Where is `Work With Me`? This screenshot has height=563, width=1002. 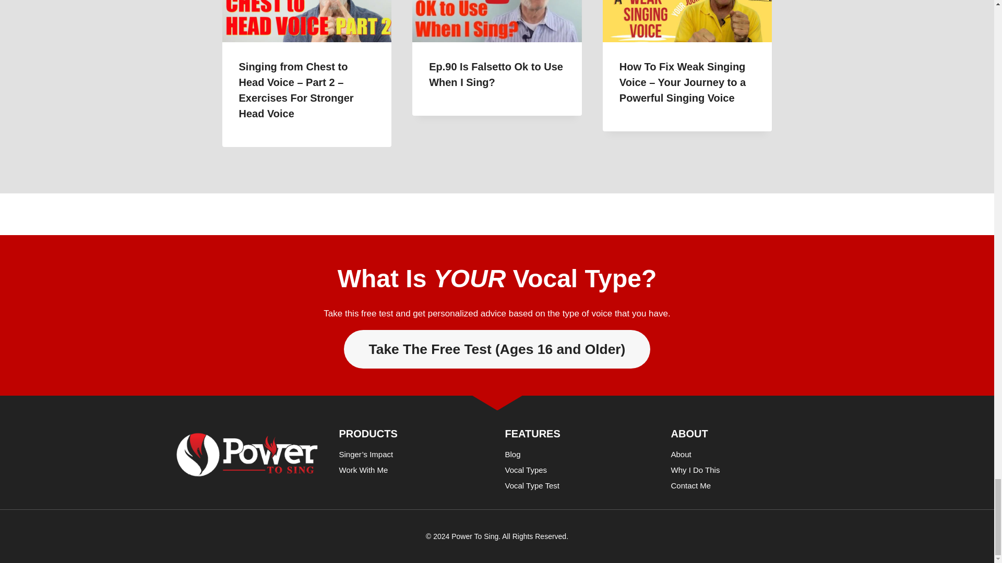 Work With Me is located at coordinates (414, 470).